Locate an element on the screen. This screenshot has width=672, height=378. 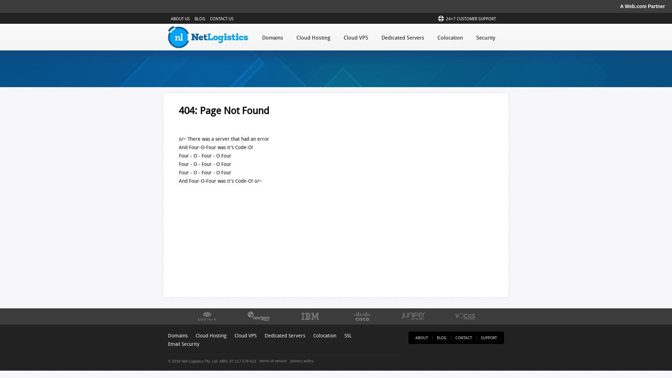
SUPPORT is located at coordinates (489, 337).